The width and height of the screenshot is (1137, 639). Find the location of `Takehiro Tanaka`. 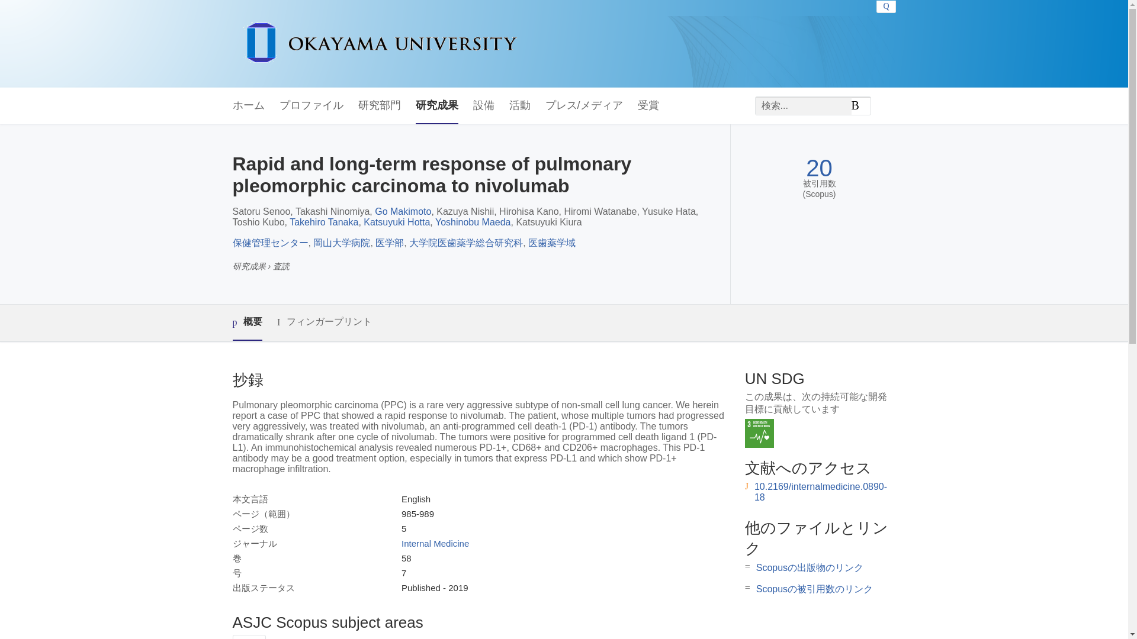

Takehiro Tanaka is located at coordinates (323, 222).